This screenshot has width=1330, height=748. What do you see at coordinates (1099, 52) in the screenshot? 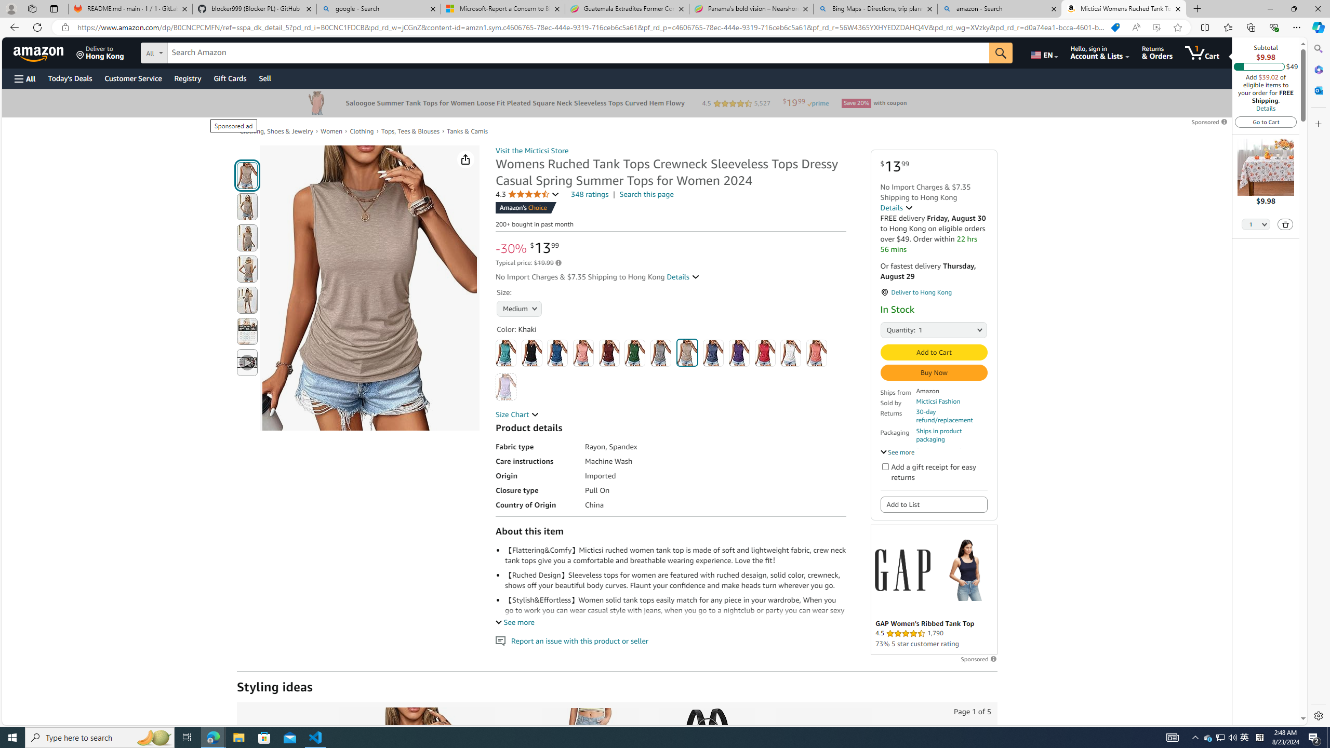
I see `Hello, sign in Account & Lists` at bounding box center [1099, 52].